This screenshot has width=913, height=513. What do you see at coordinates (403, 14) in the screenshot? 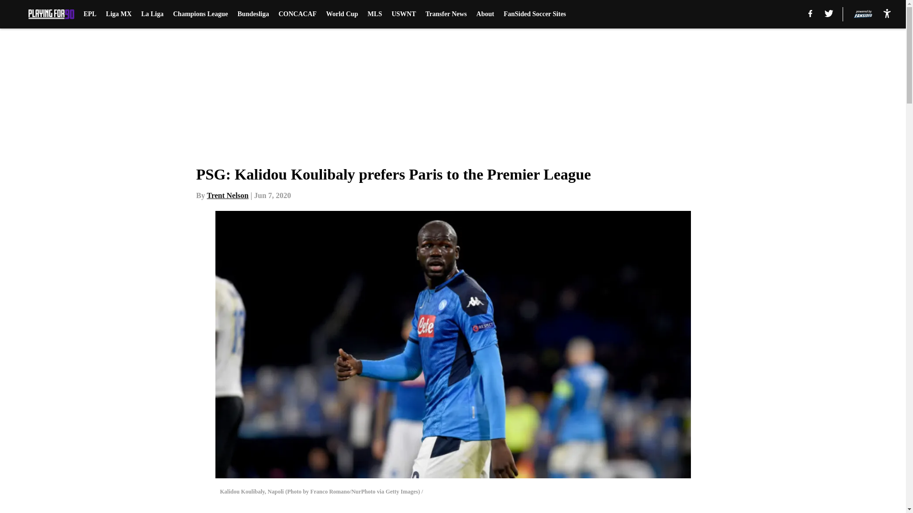
I see `USWNT` at bounding box center [403, 14].